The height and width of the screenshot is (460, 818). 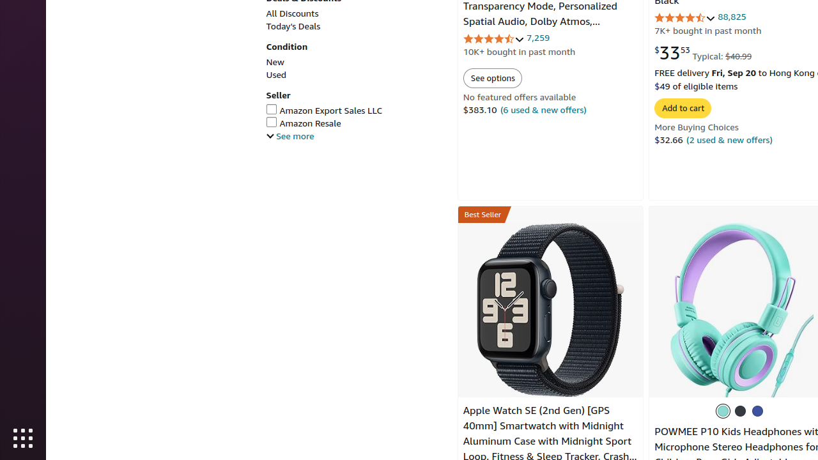 What do you see at coordinates (538, 38) in the screenshot?
I see `7,259` at bounding box center [538, 38].